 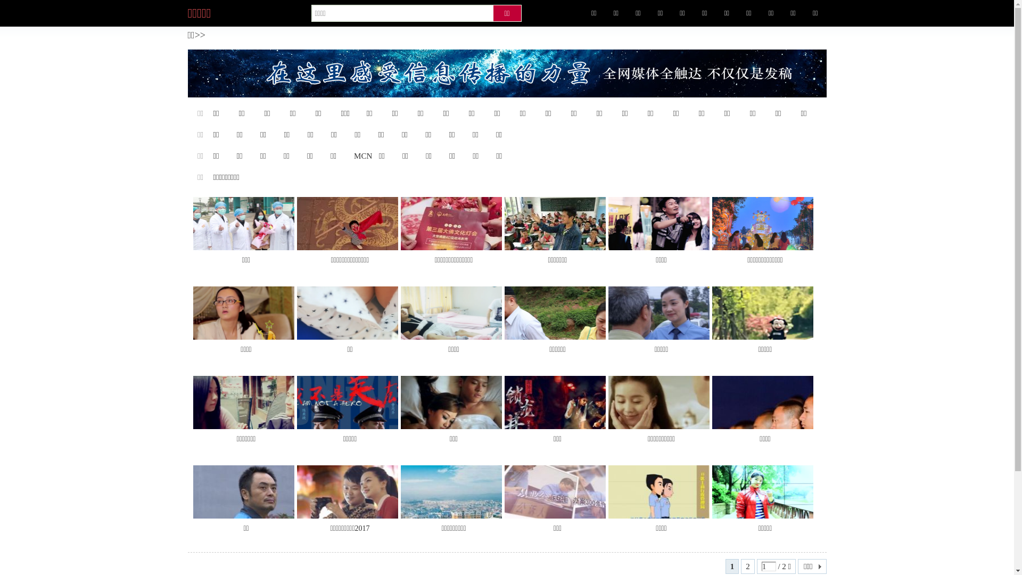 What do you see at coordinates (363, 156) in the screenshot?
I see `MCN` at bounding box center [363, 156].